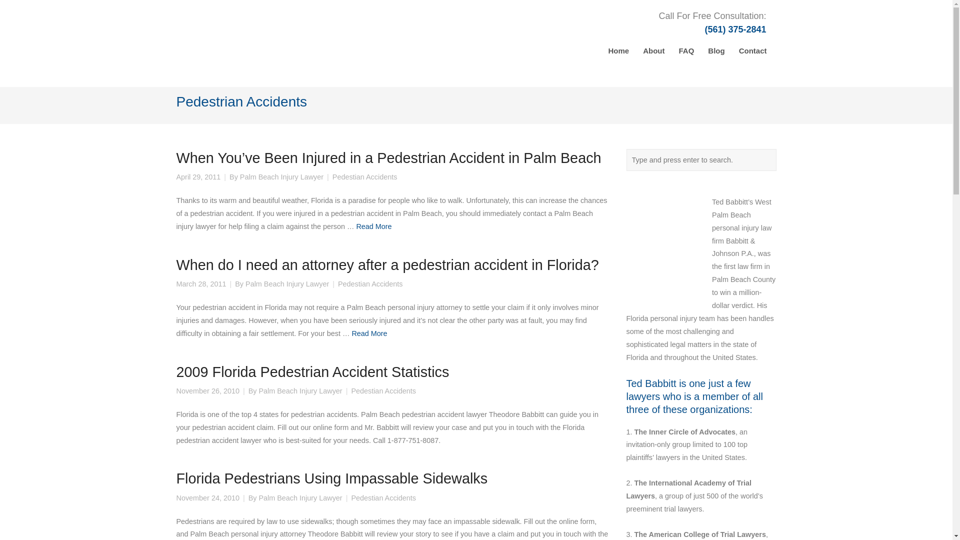  I want to click on Read More, so click(369, 333).